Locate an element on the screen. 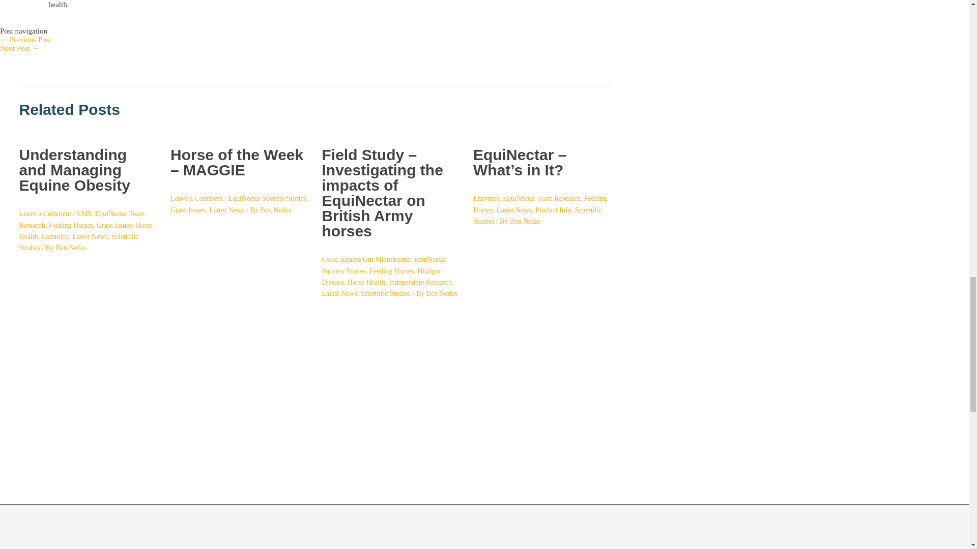 This screenshot has width=977, height=549. Latest News is located at coordinates (90, 236).